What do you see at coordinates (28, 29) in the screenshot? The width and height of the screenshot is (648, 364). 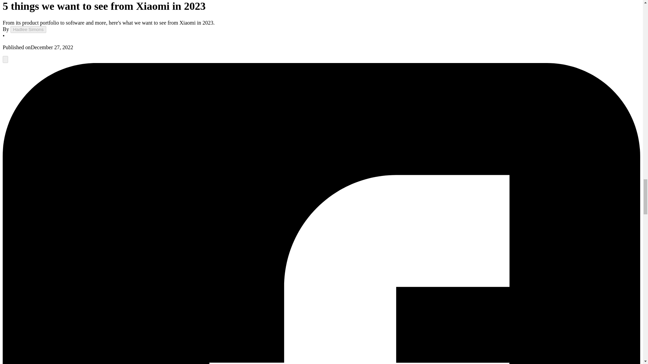 I see `Hadlee Simons` at bounding box center [28, 29].